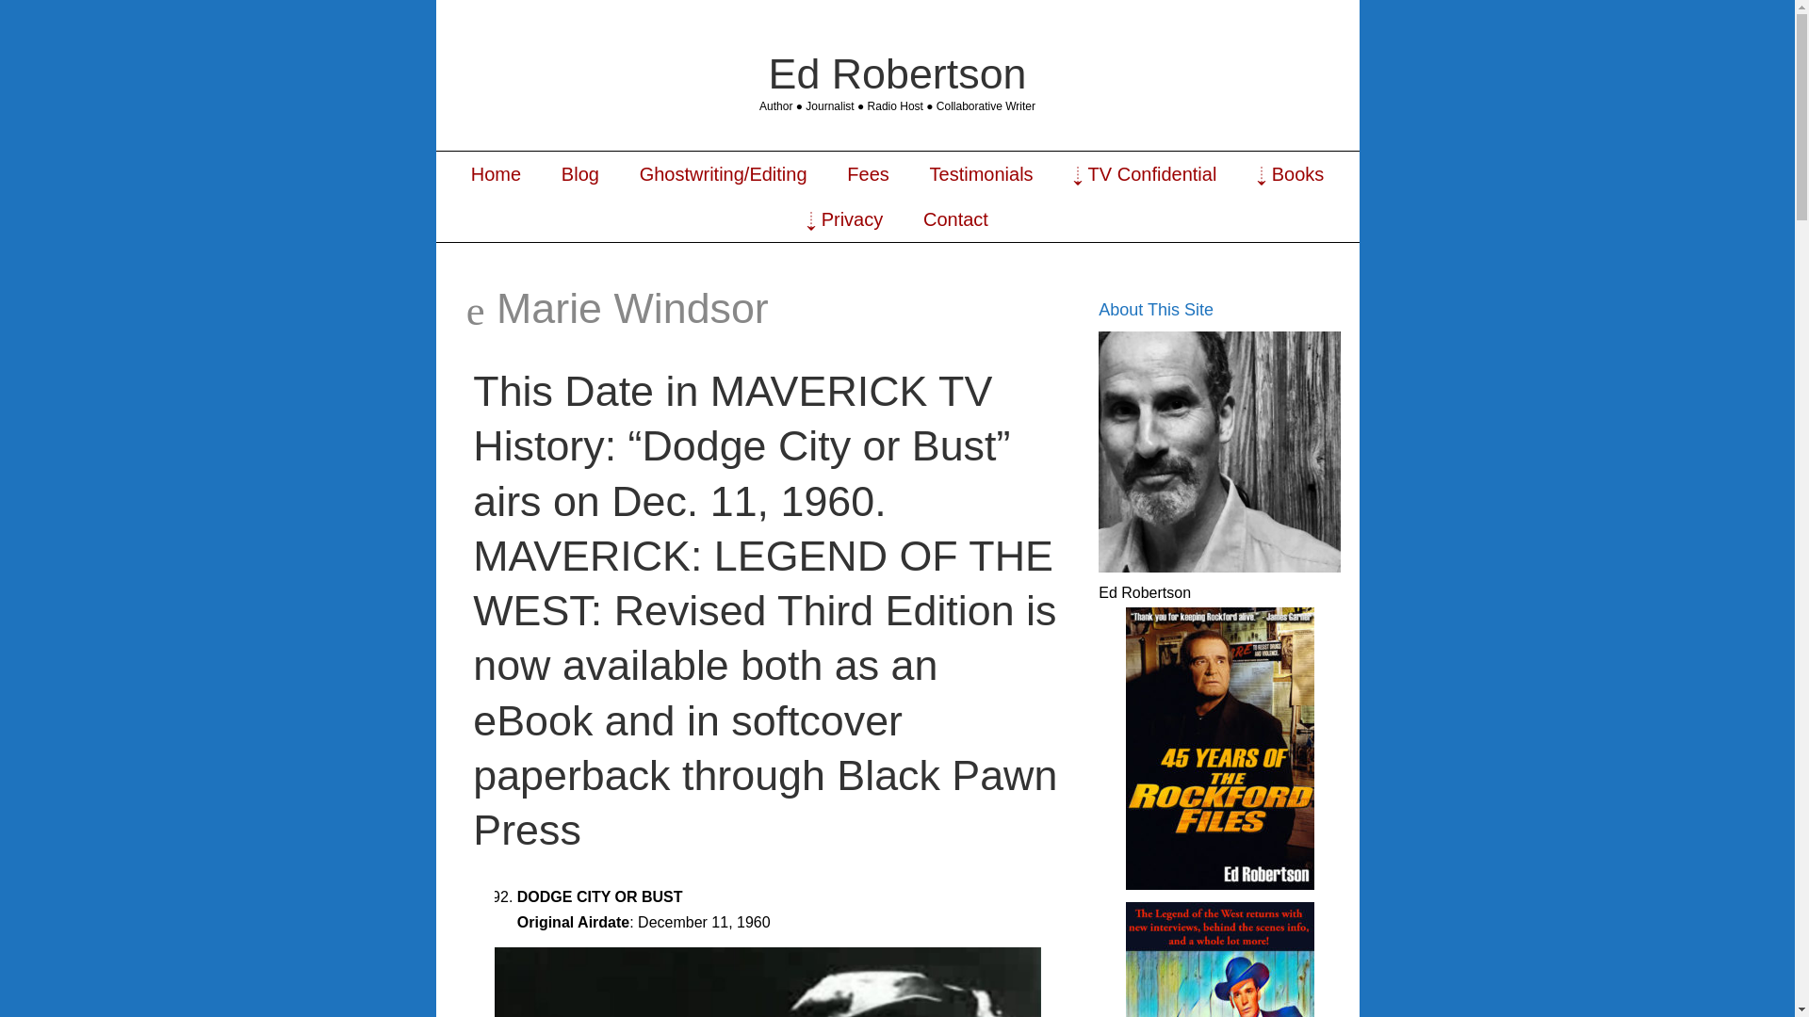  Describe the element at coordinates (867, 173) in the screenshot. I see `Fees` at that location.